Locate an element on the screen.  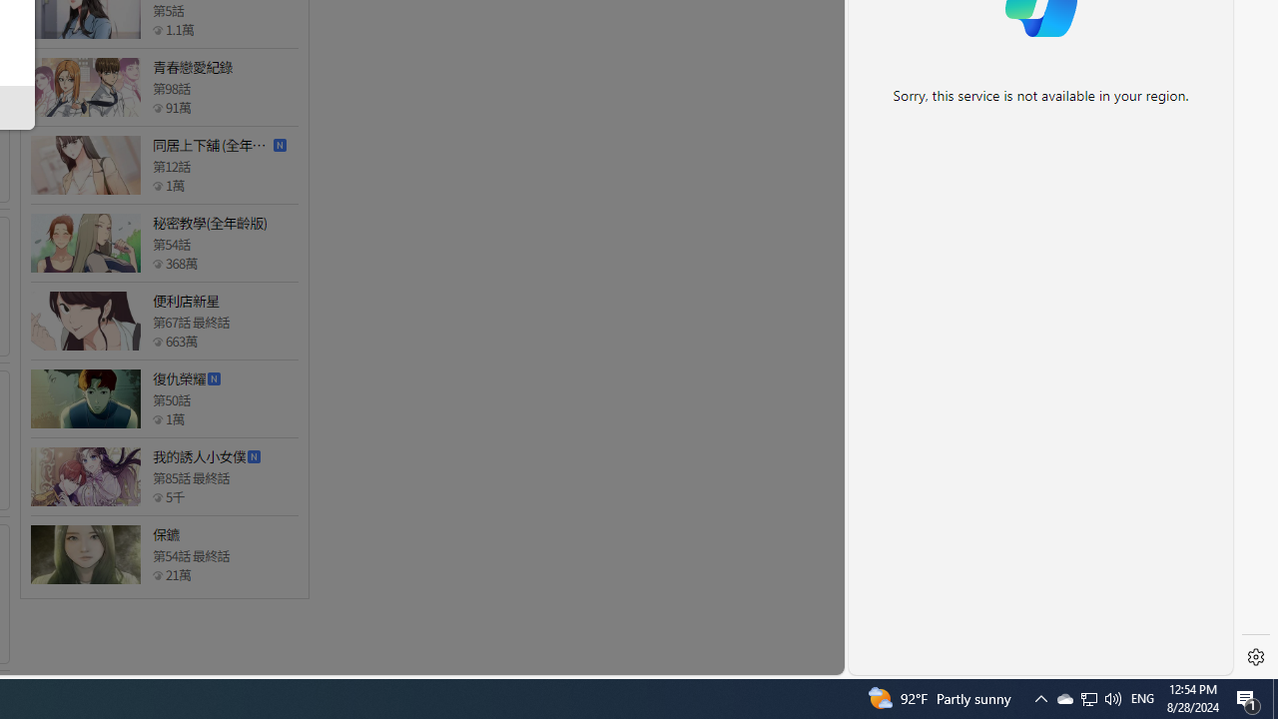
Class: thumb_img is located at coordinates (85, 554).